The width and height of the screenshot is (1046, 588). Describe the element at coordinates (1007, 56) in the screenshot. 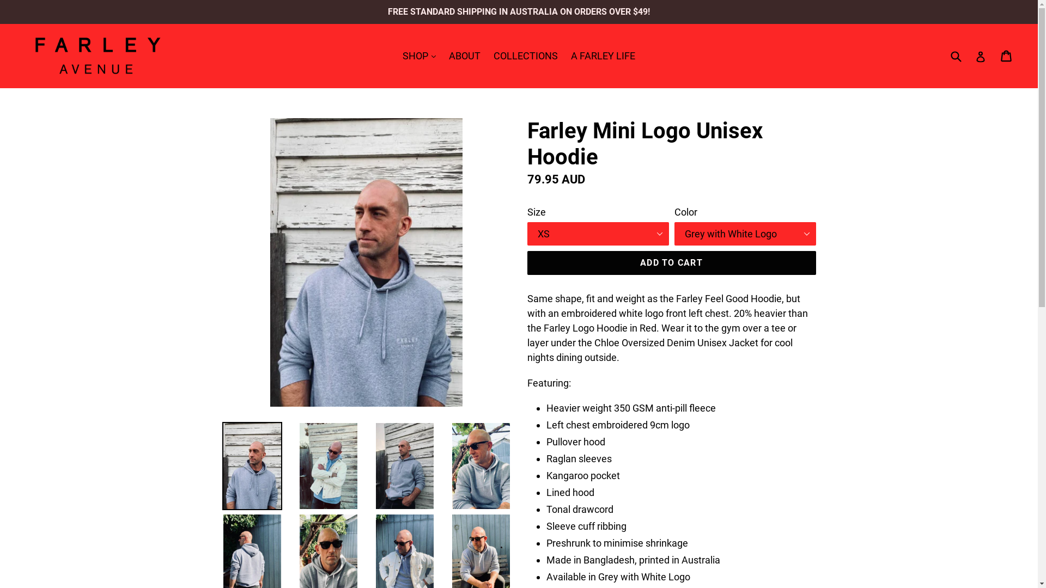

I see `Cart
Cart` at that location.